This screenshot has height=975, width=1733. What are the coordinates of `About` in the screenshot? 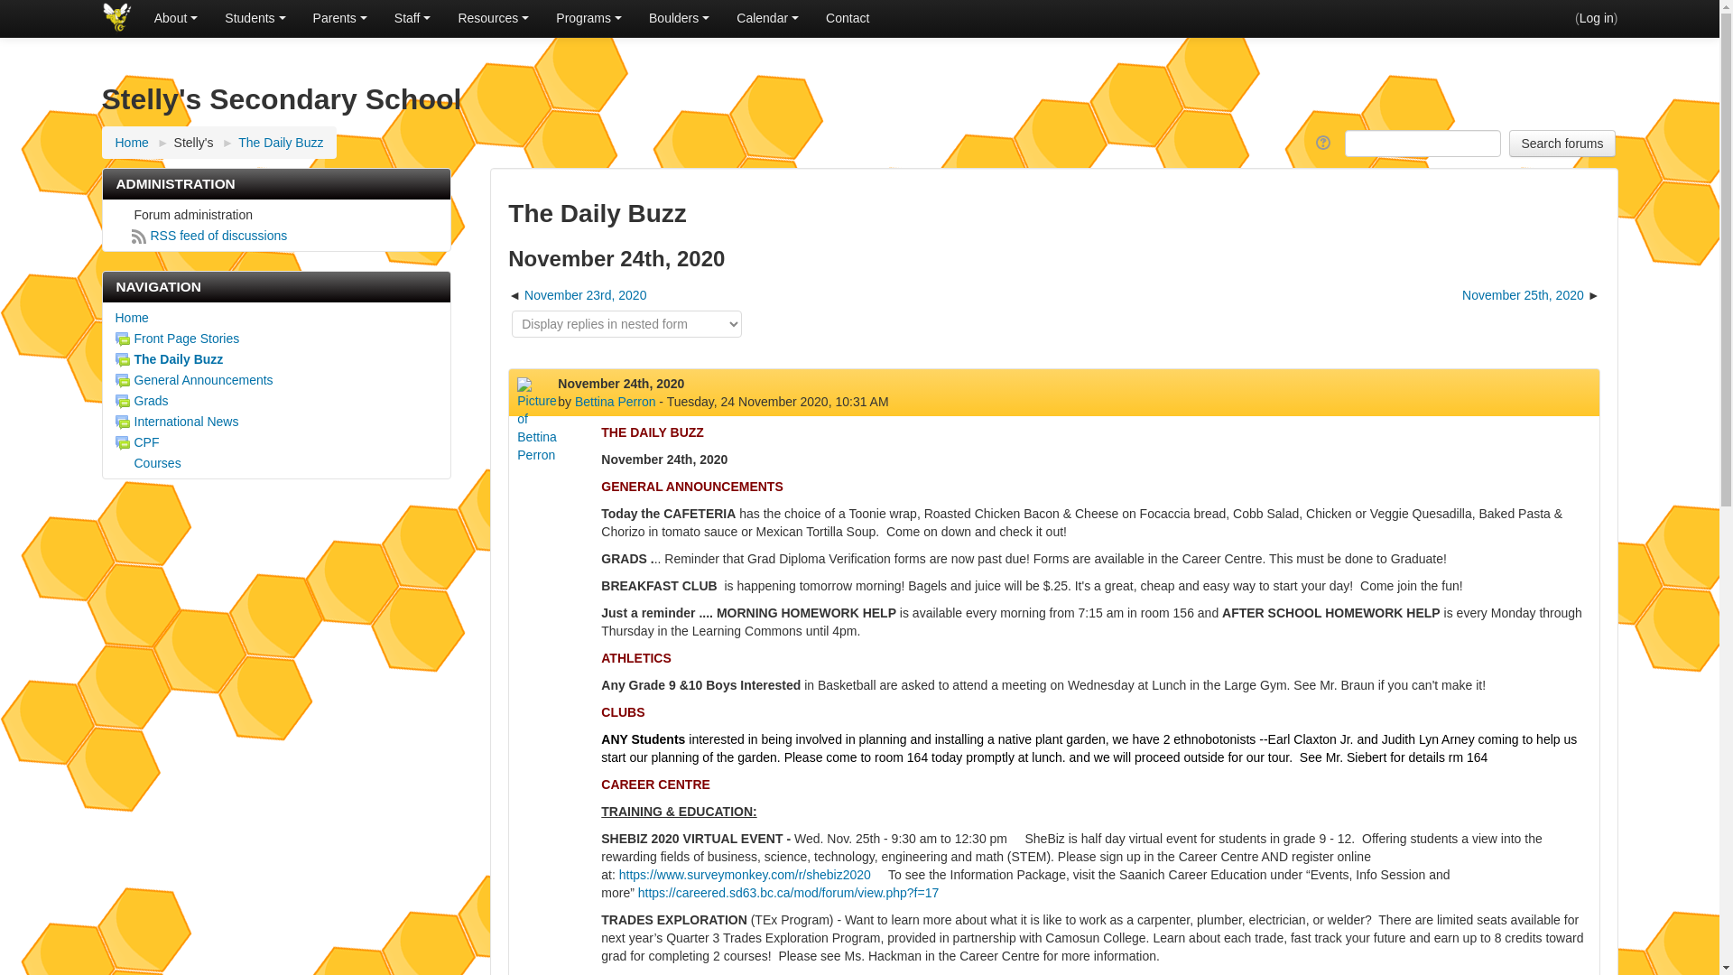 It's located at (175, 18).